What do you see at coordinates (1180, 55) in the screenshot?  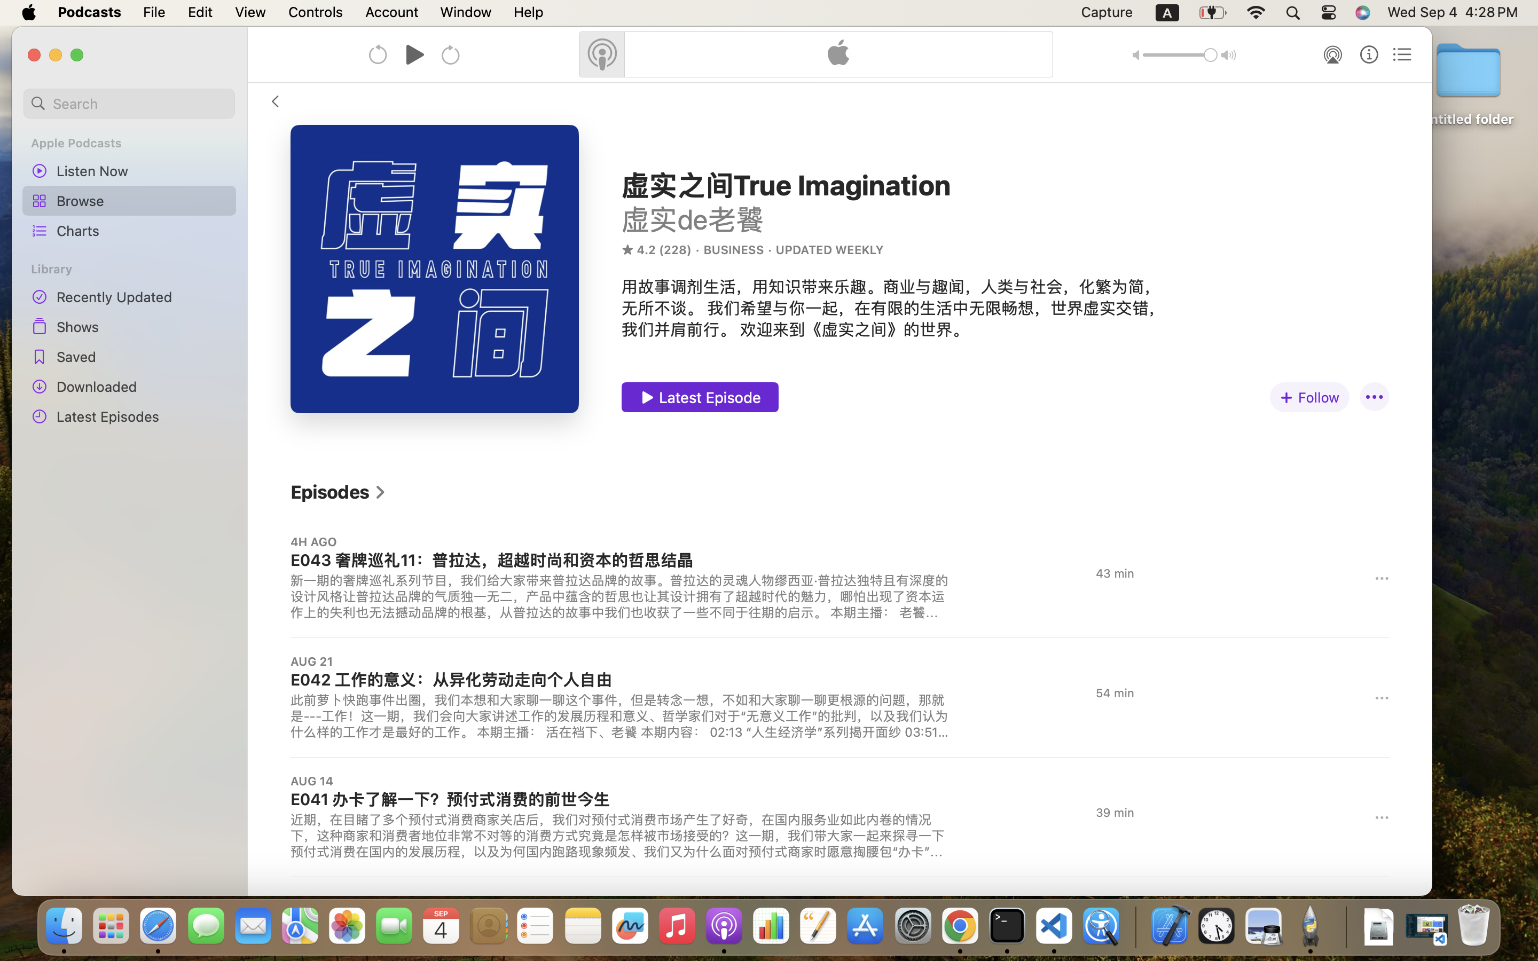 I see `1.0` at bounding box center [1180, 55].